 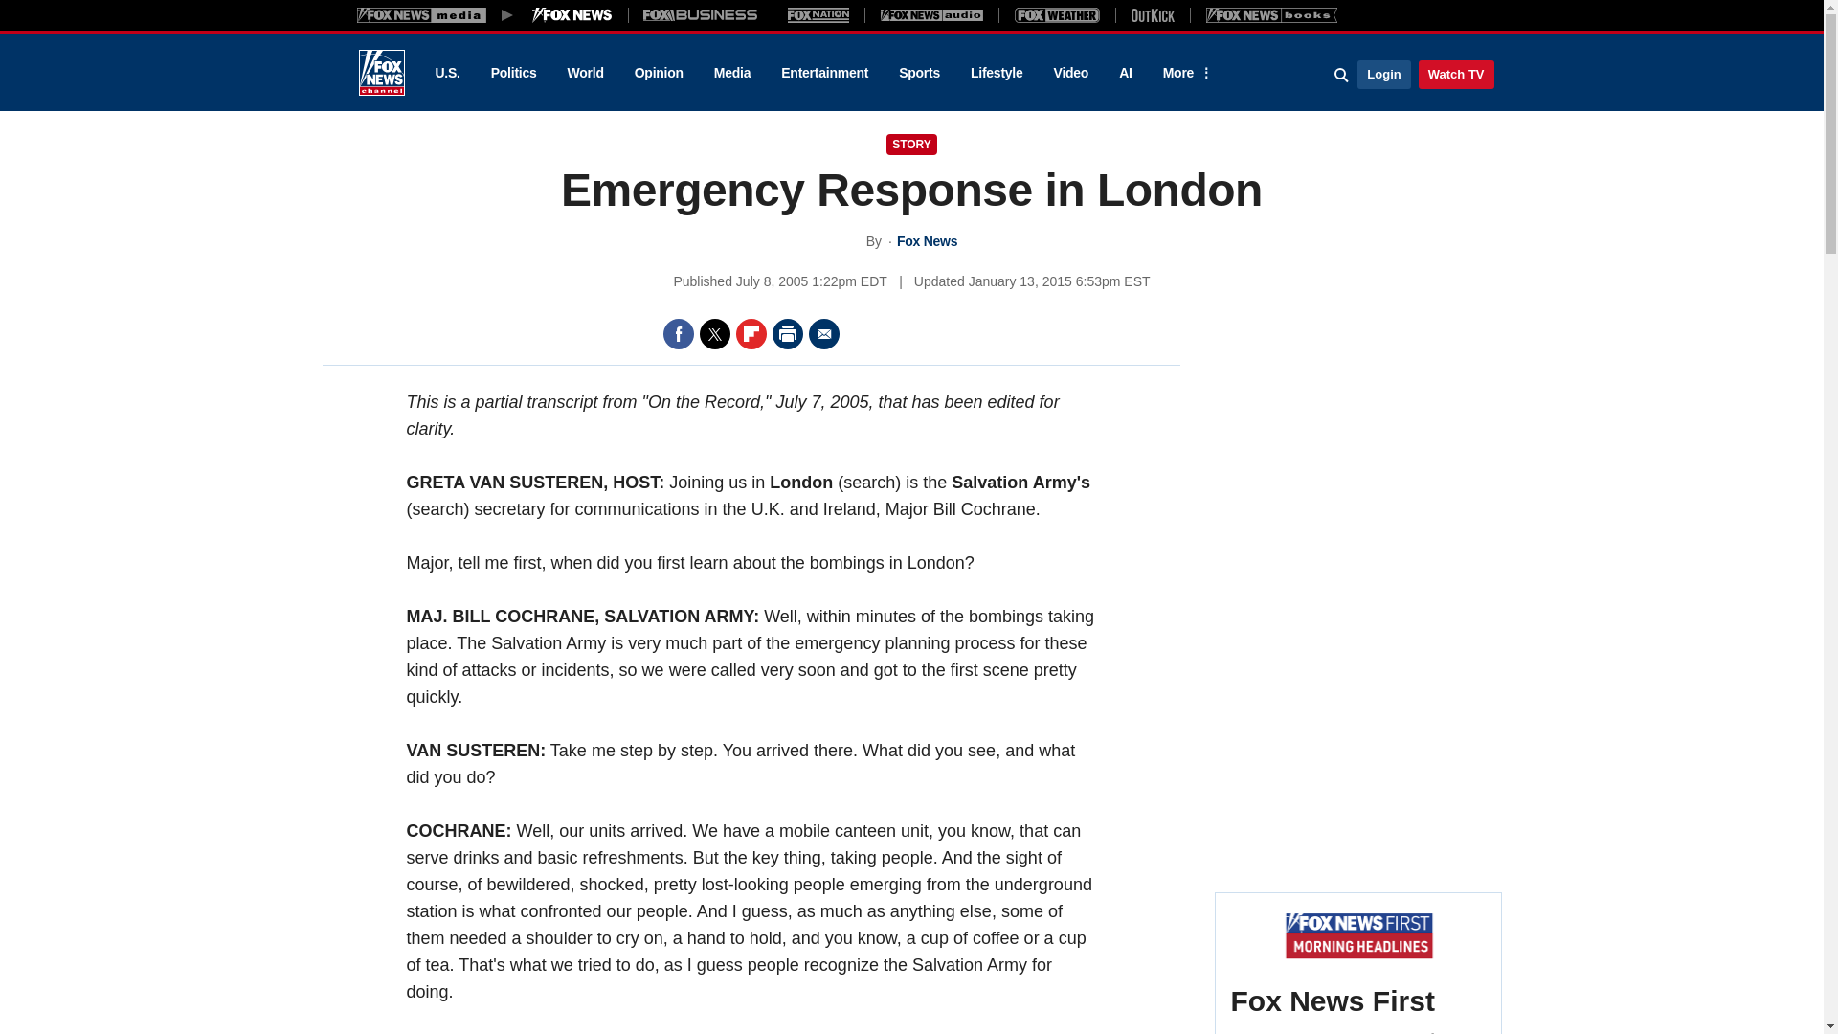 What do you see at coordinates (572, 14) in the screenshot?
I see `Fox News Media` at bounding box center [572, 14].